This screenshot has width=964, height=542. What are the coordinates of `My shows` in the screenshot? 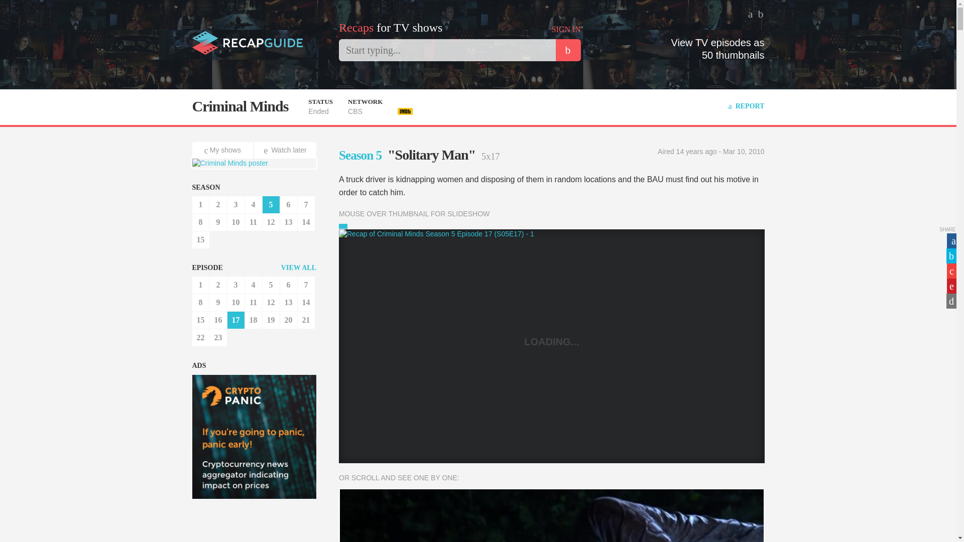 It's located at (223, 150).